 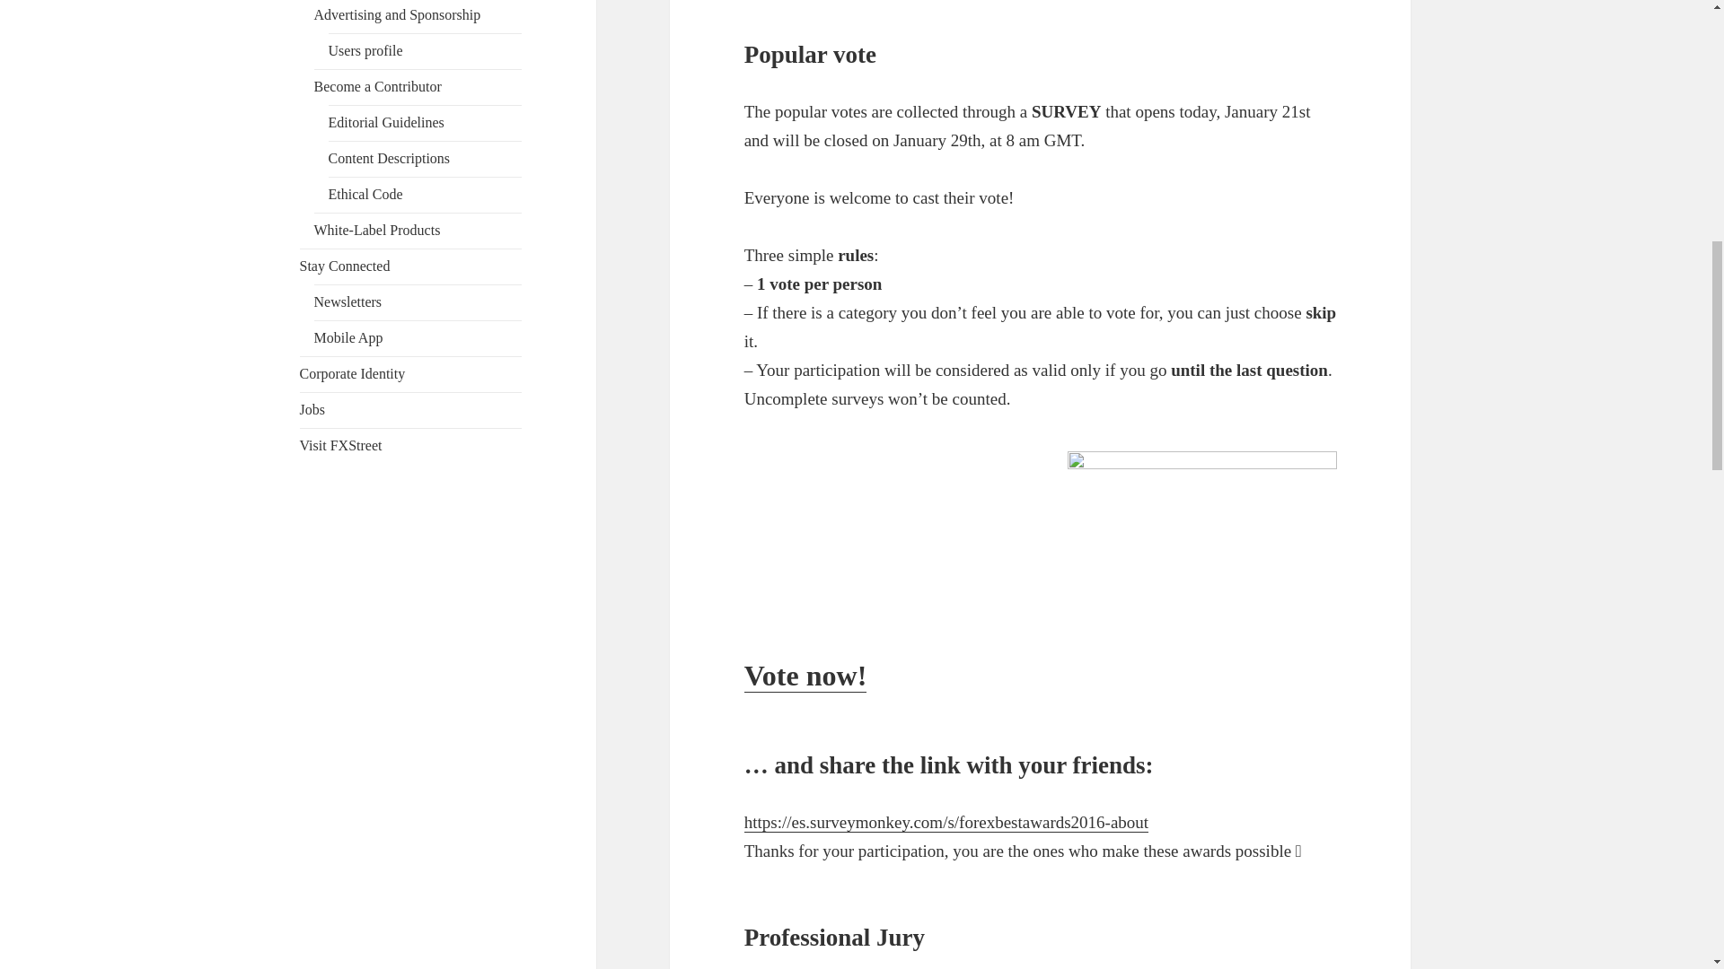 What do you see at coordinates (386, 122) in the screenshot?
I see `Editorial Guidelines` at bounding box center [386, 122].